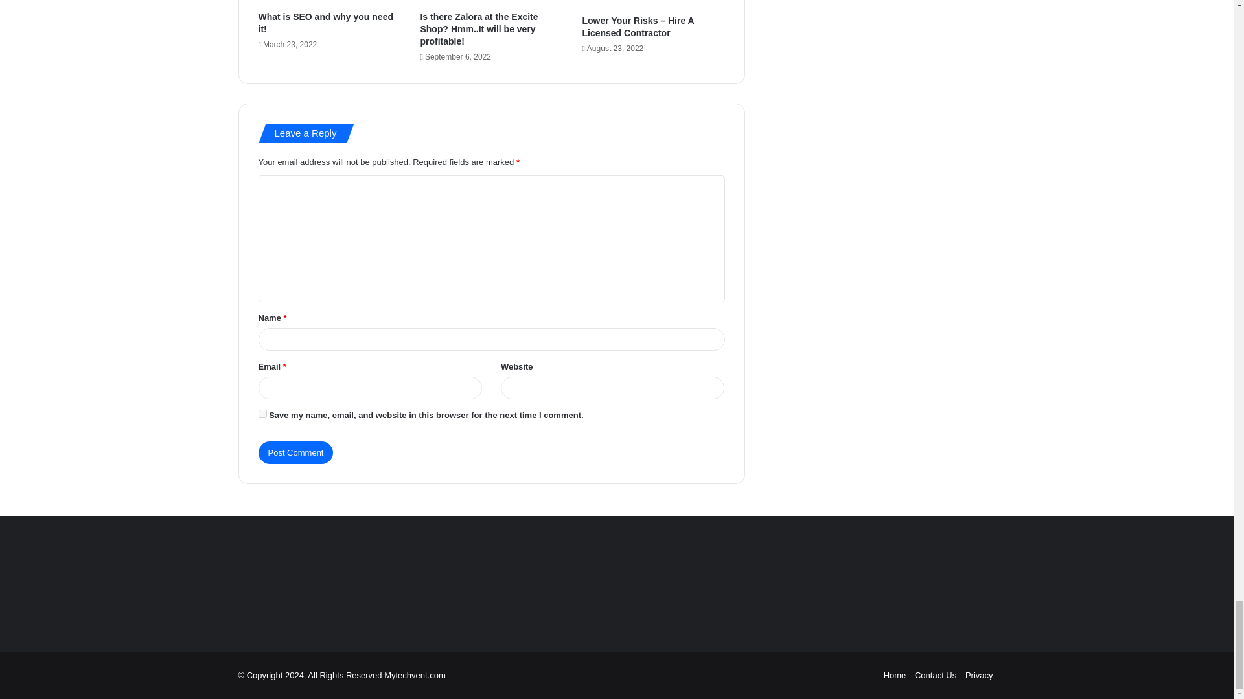 This screenshot has width=1244, height=699. Describe the element at coordinates (262, 413) in the screenshot. I see `yes` at that location.